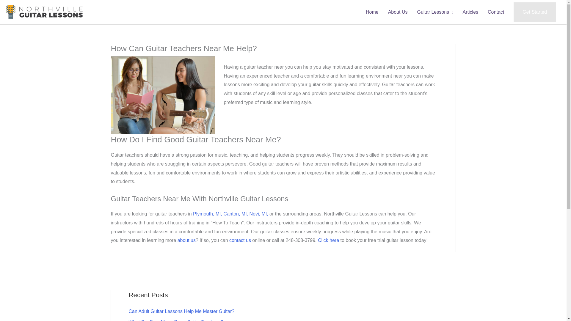 This screenshot has height=321, width=571. What do you see at coordinates (207, 213) in the screenshot?
I see `Plymouth, MI,` at bounding box center [207, 213].